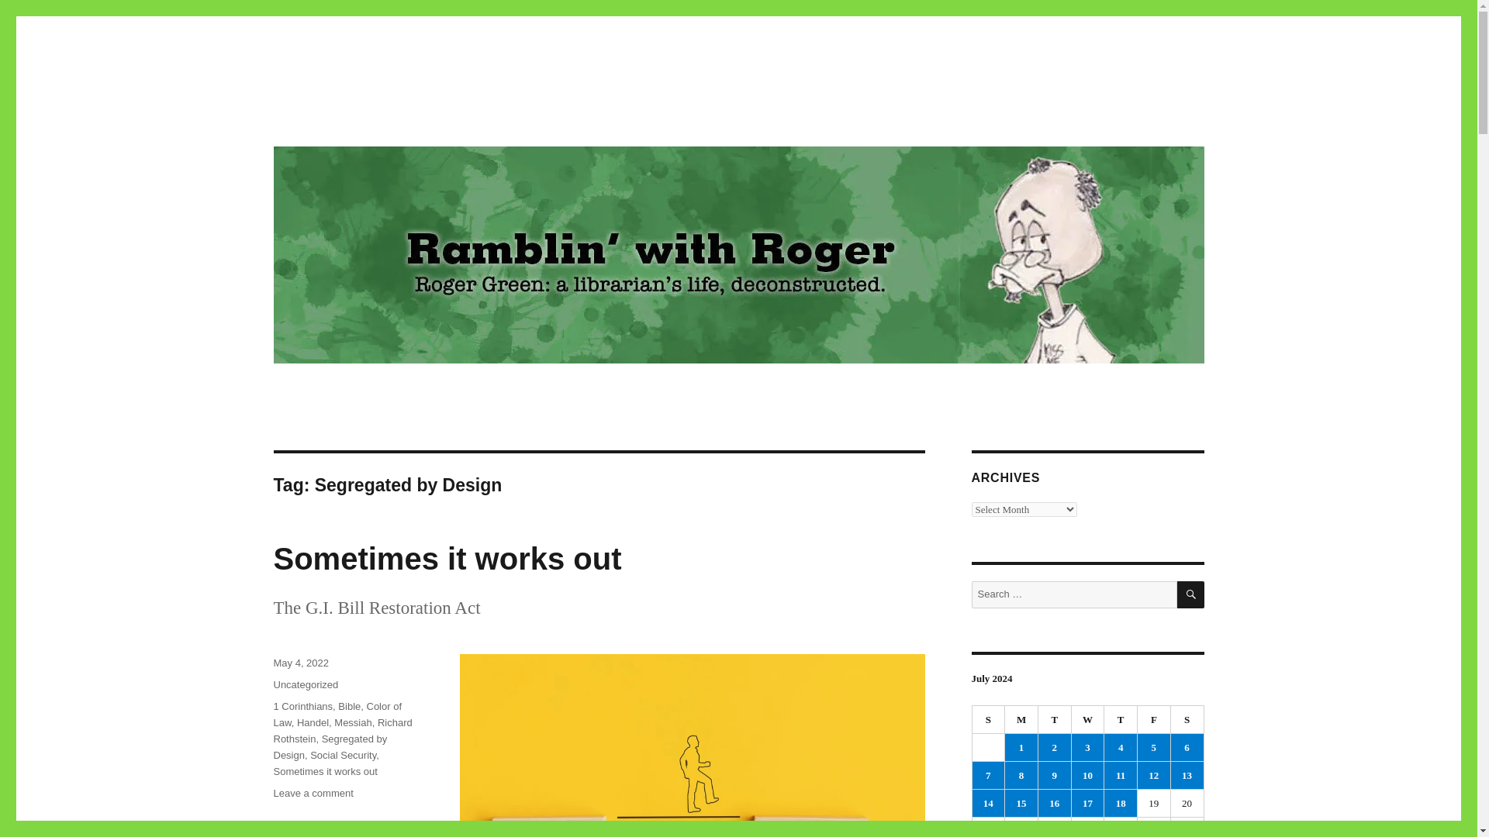 The height and width of the screenshot is (837, 1489). I want to click on Messiah, so click(352, 722).